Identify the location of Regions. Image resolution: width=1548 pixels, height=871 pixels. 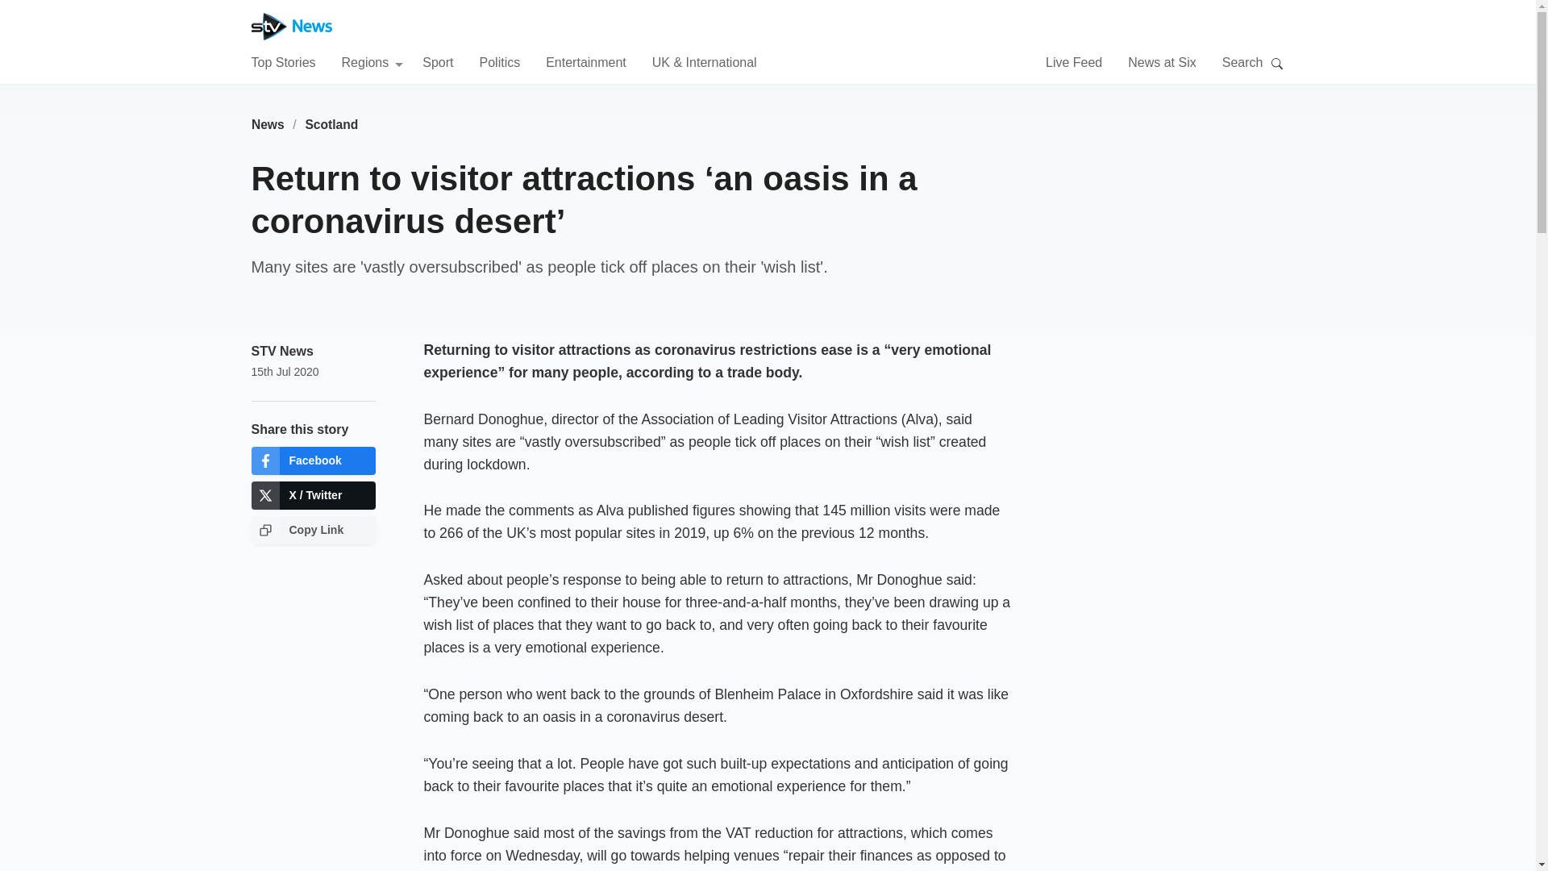
(372, 61).